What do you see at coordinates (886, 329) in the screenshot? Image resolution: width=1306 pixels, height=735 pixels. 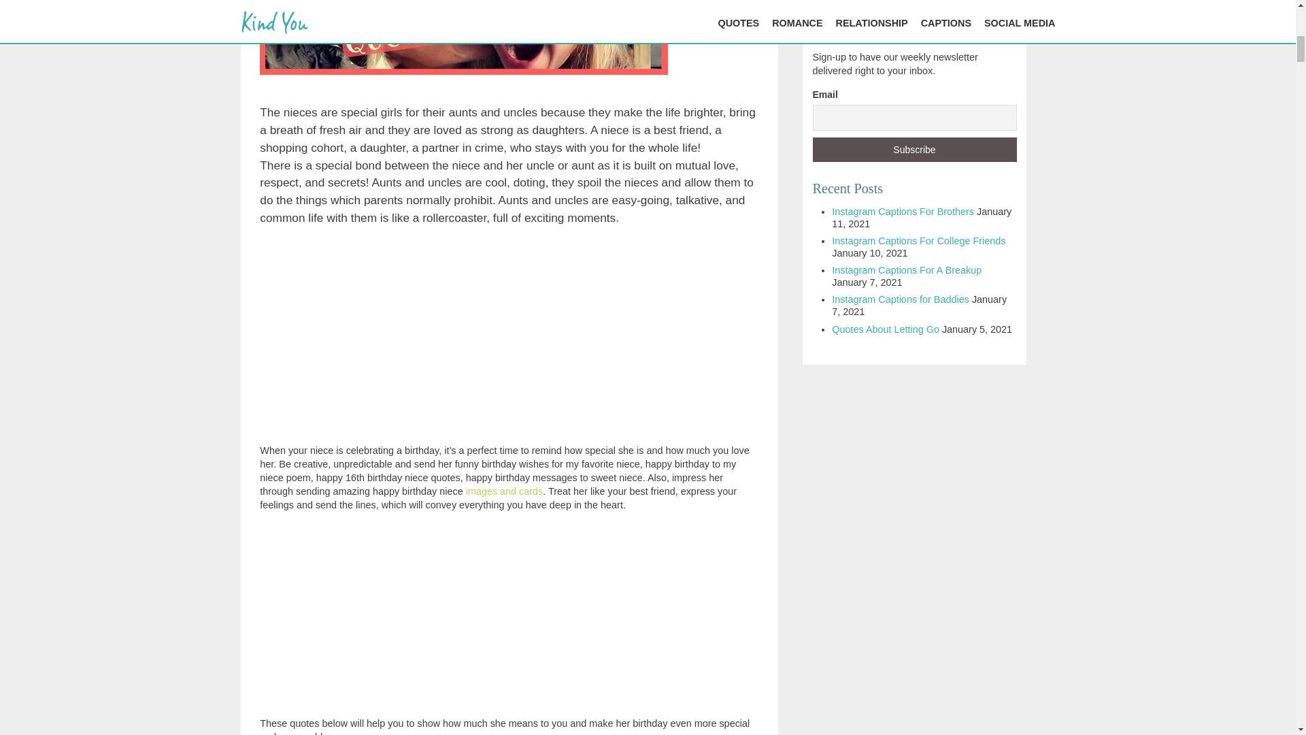 I see `Quotes About Letting Go` at bounding box center [886, 329].